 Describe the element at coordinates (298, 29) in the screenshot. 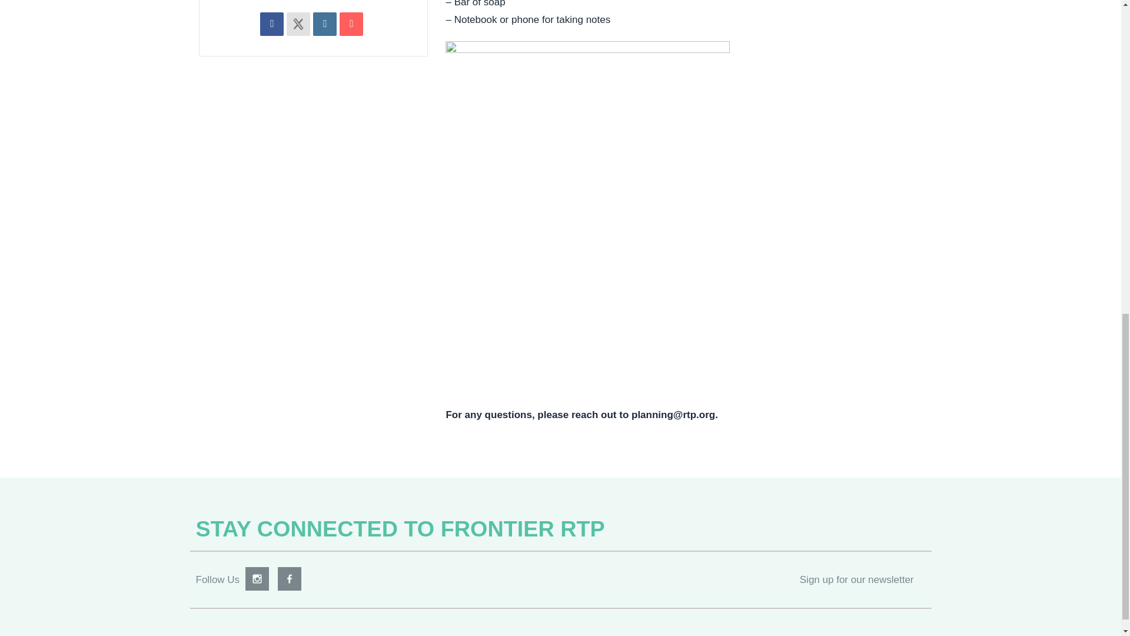

I see `X Social Network` at that location.